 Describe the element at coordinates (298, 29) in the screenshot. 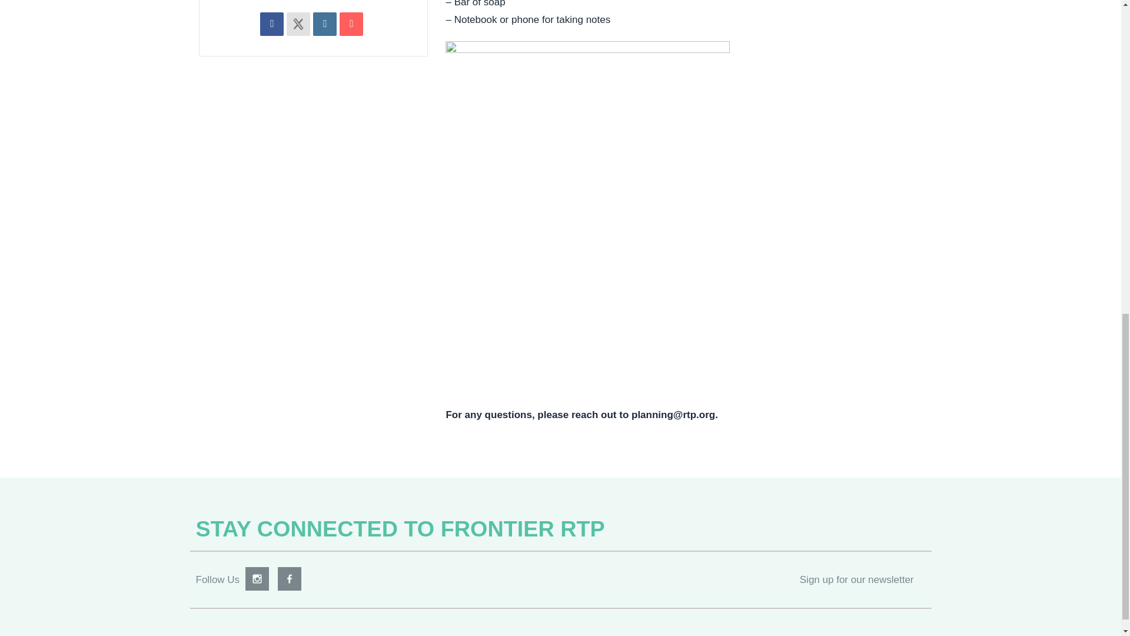

I see `X Social Network` at that location.